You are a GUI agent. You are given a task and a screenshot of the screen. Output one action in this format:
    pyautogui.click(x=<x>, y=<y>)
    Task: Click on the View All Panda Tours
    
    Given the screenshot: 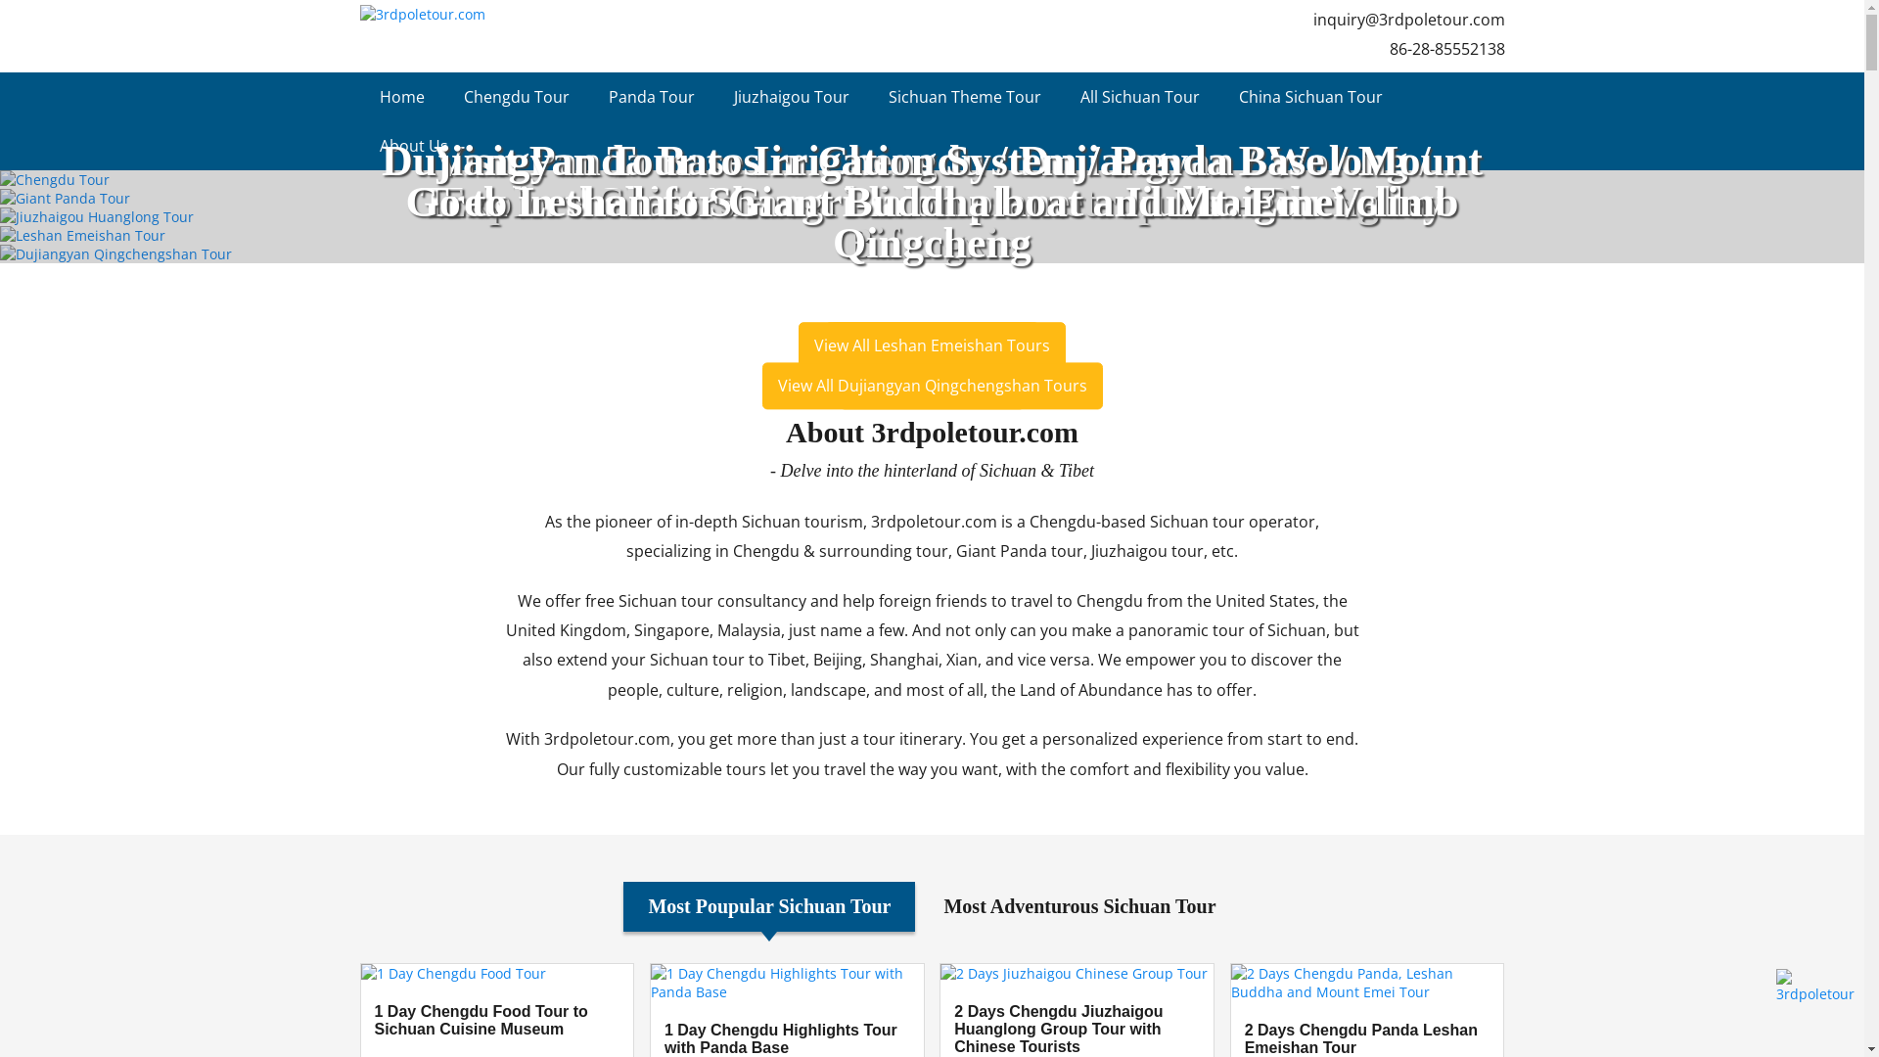 What is the action you would take?
    pyautogui.click(x=932, y=387)
    